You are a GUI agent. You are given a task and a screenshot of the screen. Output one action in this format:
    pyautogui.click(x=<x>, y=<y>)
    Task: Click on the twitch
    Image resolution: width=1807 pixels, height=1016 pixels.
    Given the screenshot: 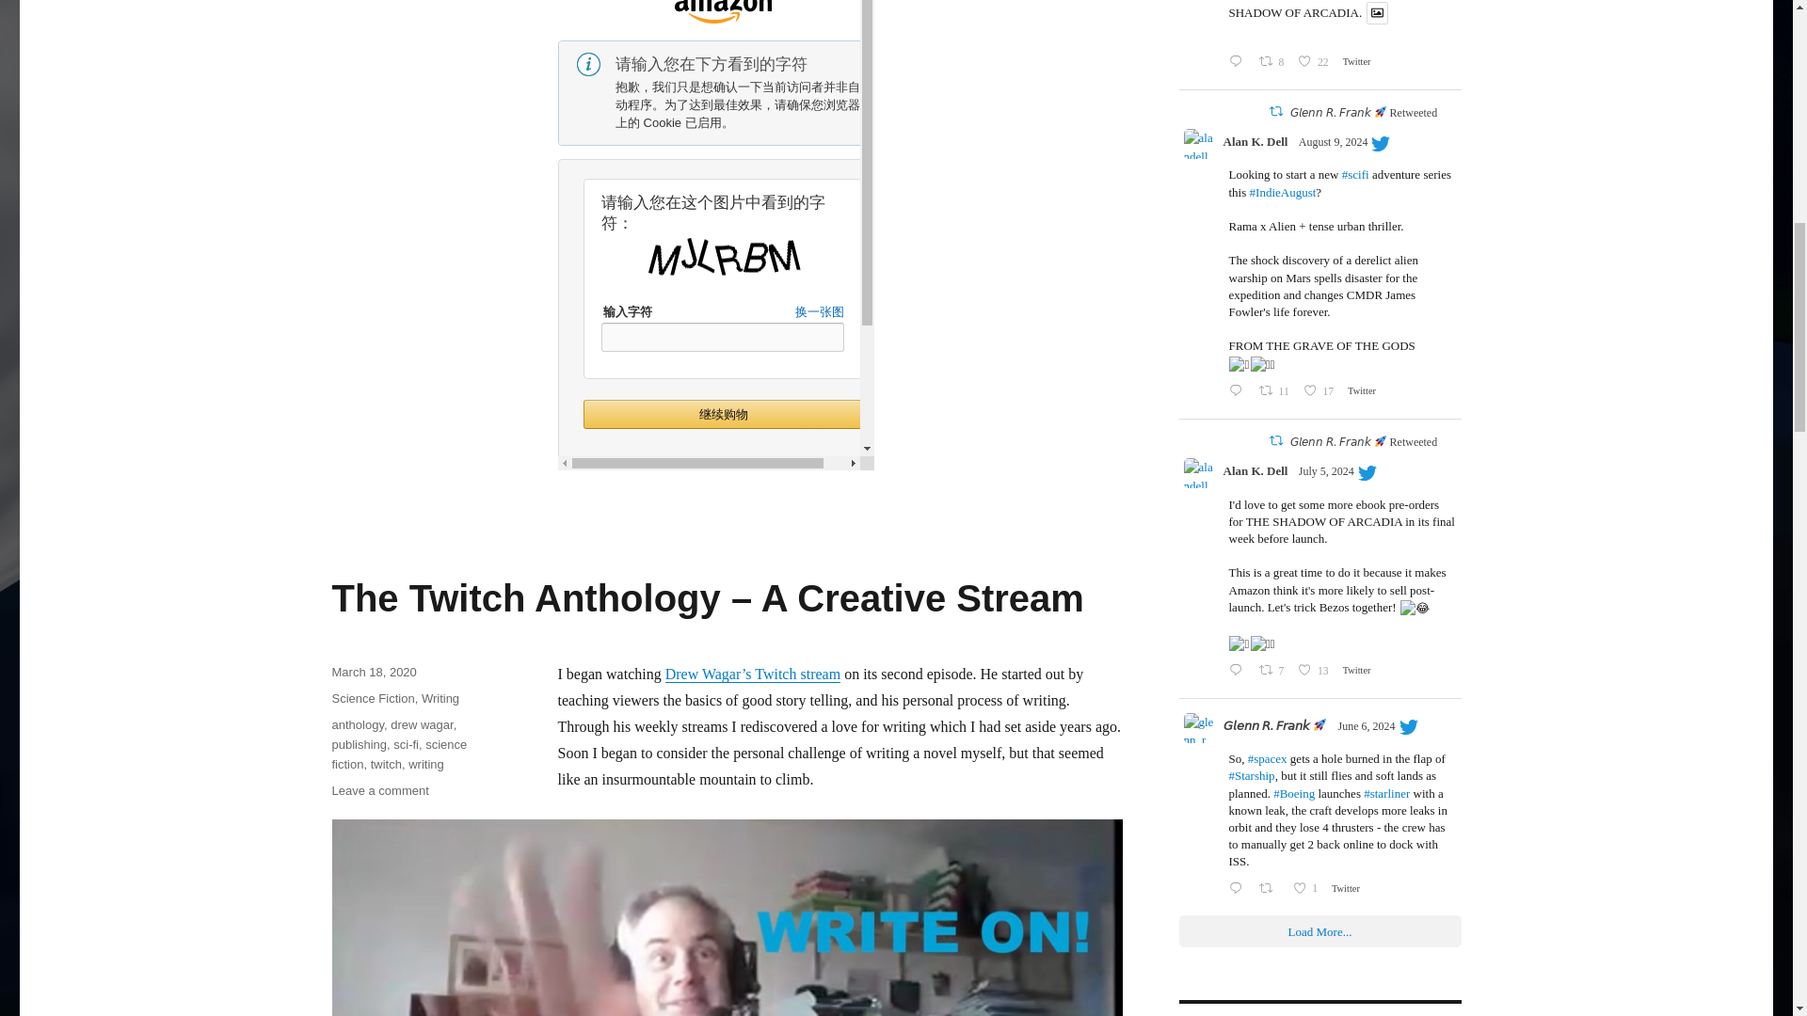 What is the action you would take?
    pyautogui.click(x=386, y=764)
    